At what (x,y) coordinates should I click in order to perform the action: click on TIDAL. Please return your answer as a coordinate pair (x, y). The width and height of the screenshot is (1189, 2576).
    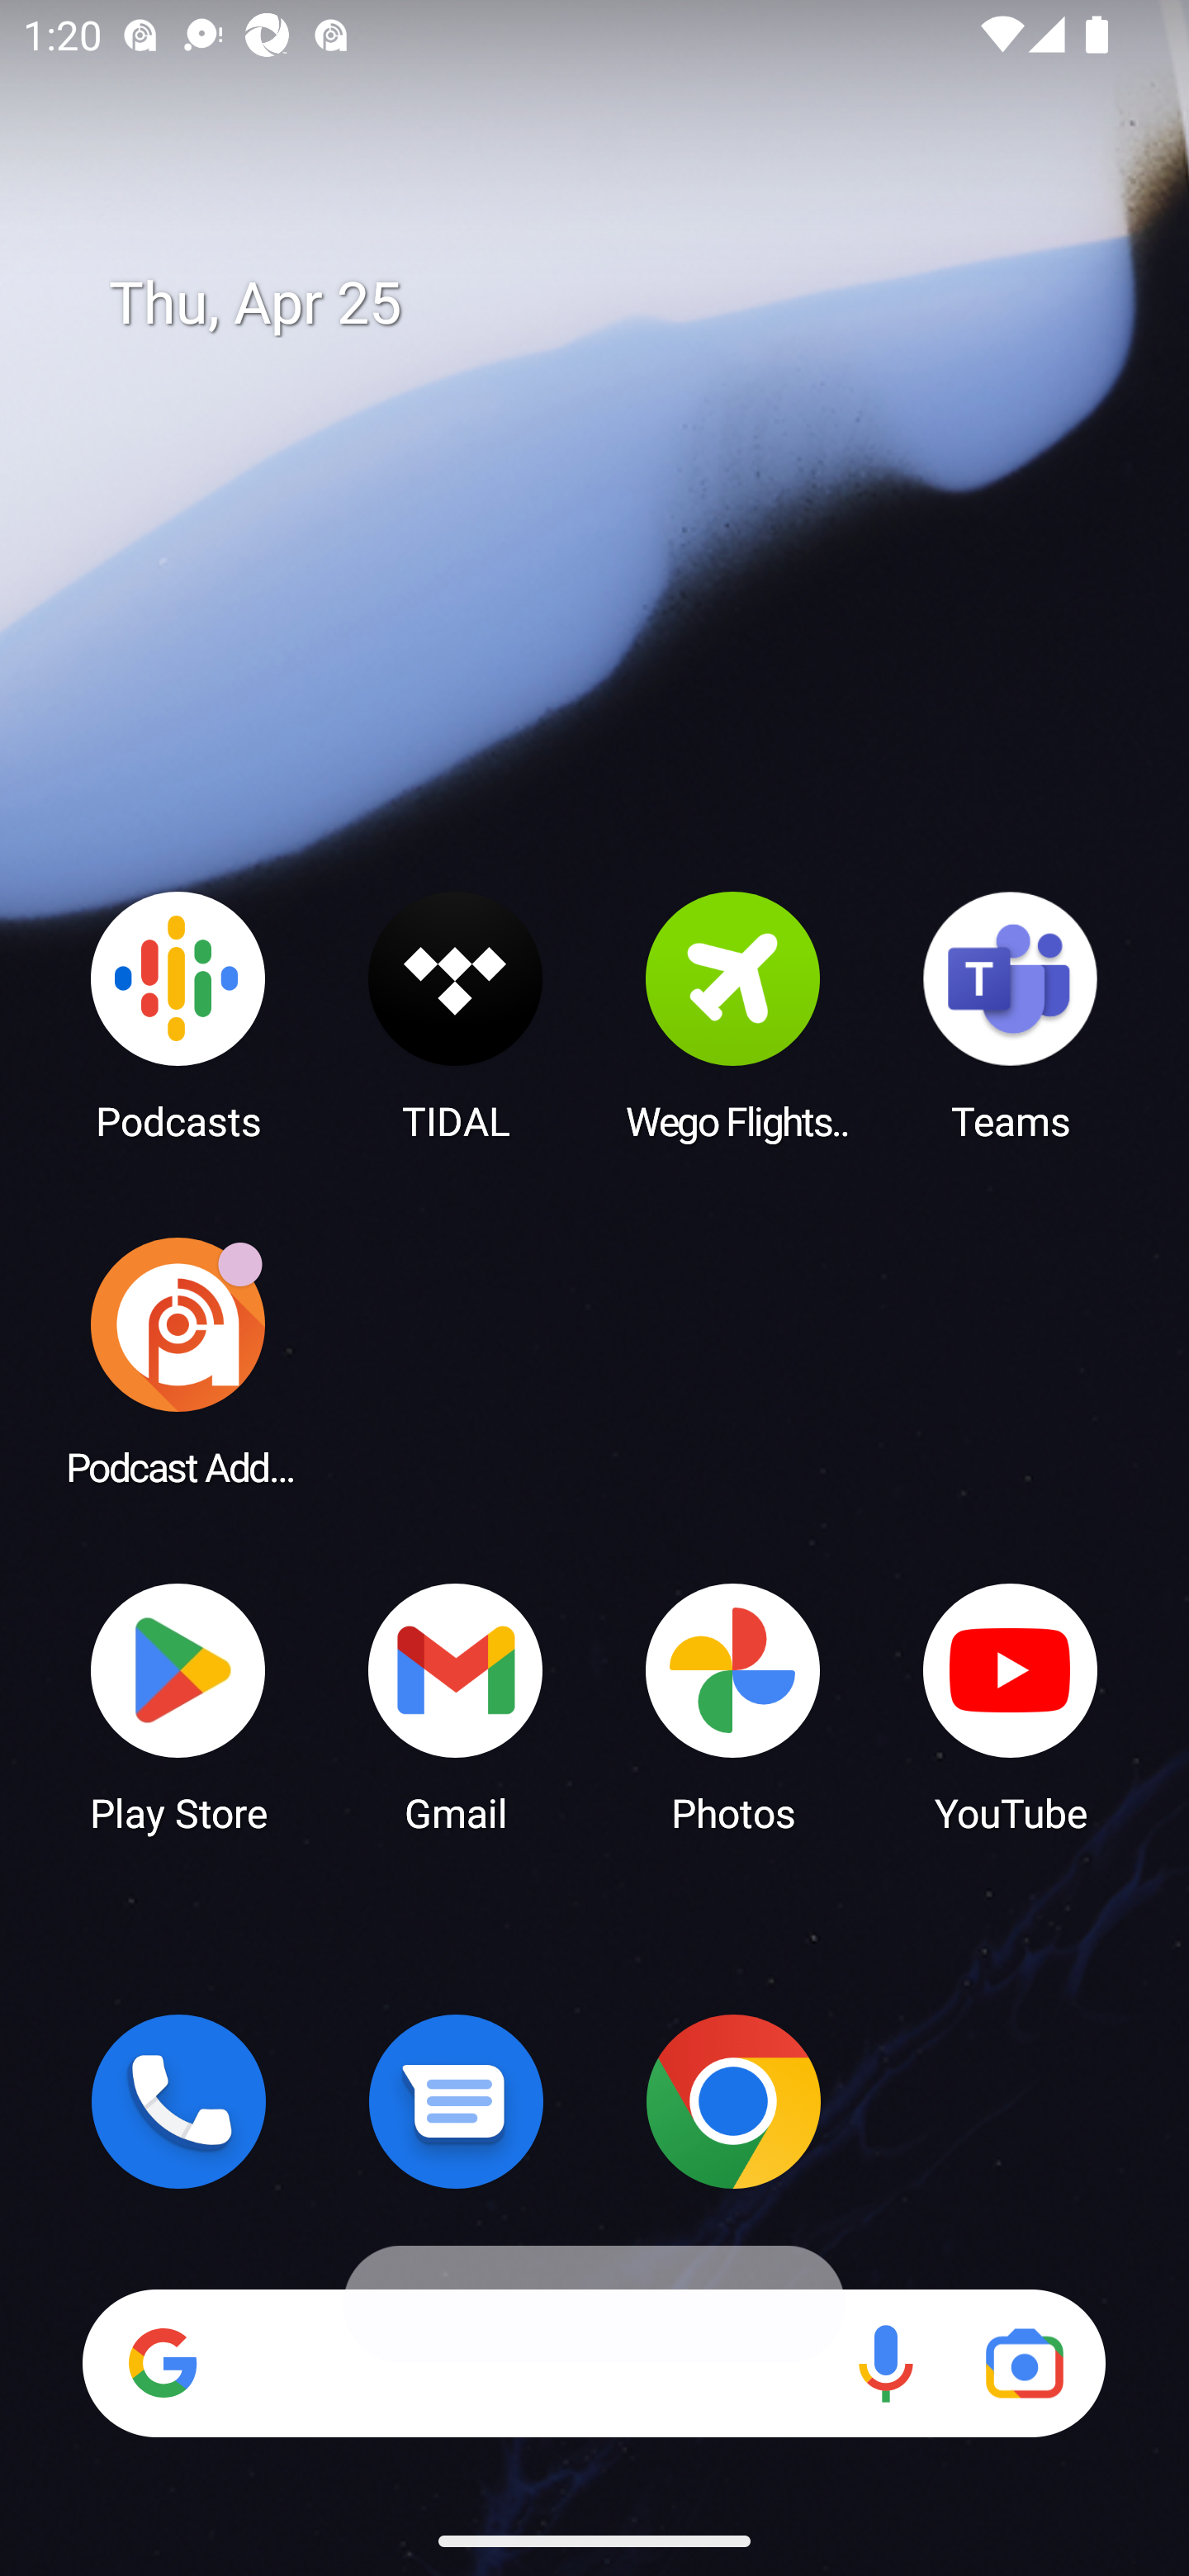
    Looking at the image, I should click on (456, 1015).